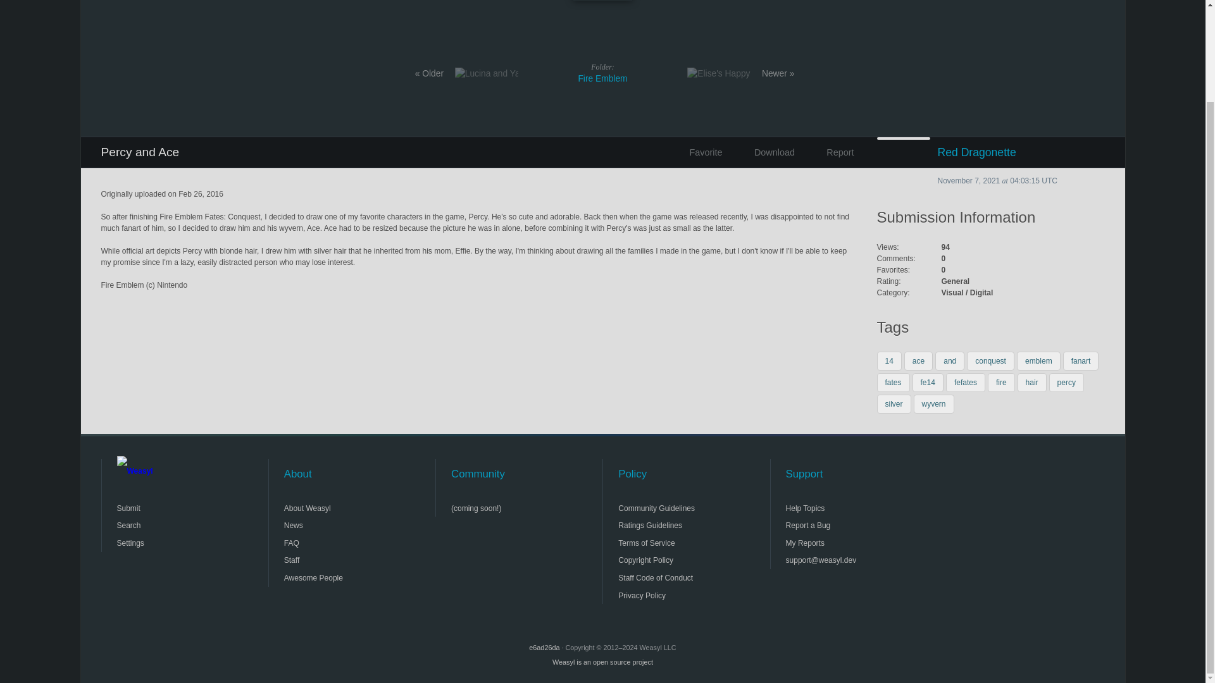  Describe the element at coordinates (950, 361) in the screenshot. I see `and` at that location.